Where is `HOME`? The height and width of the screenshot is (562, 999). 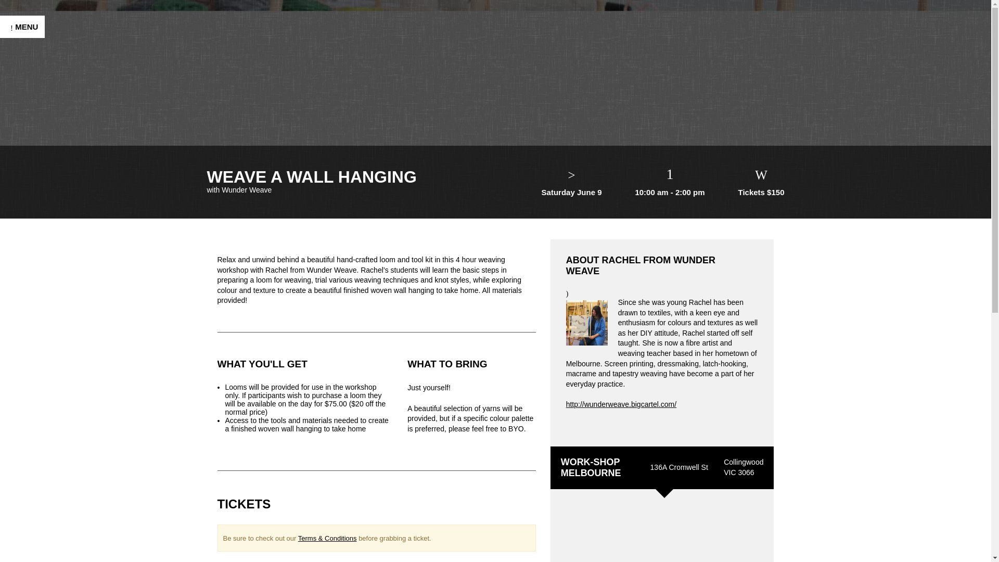 HOME is located at coordinates (24, 142).